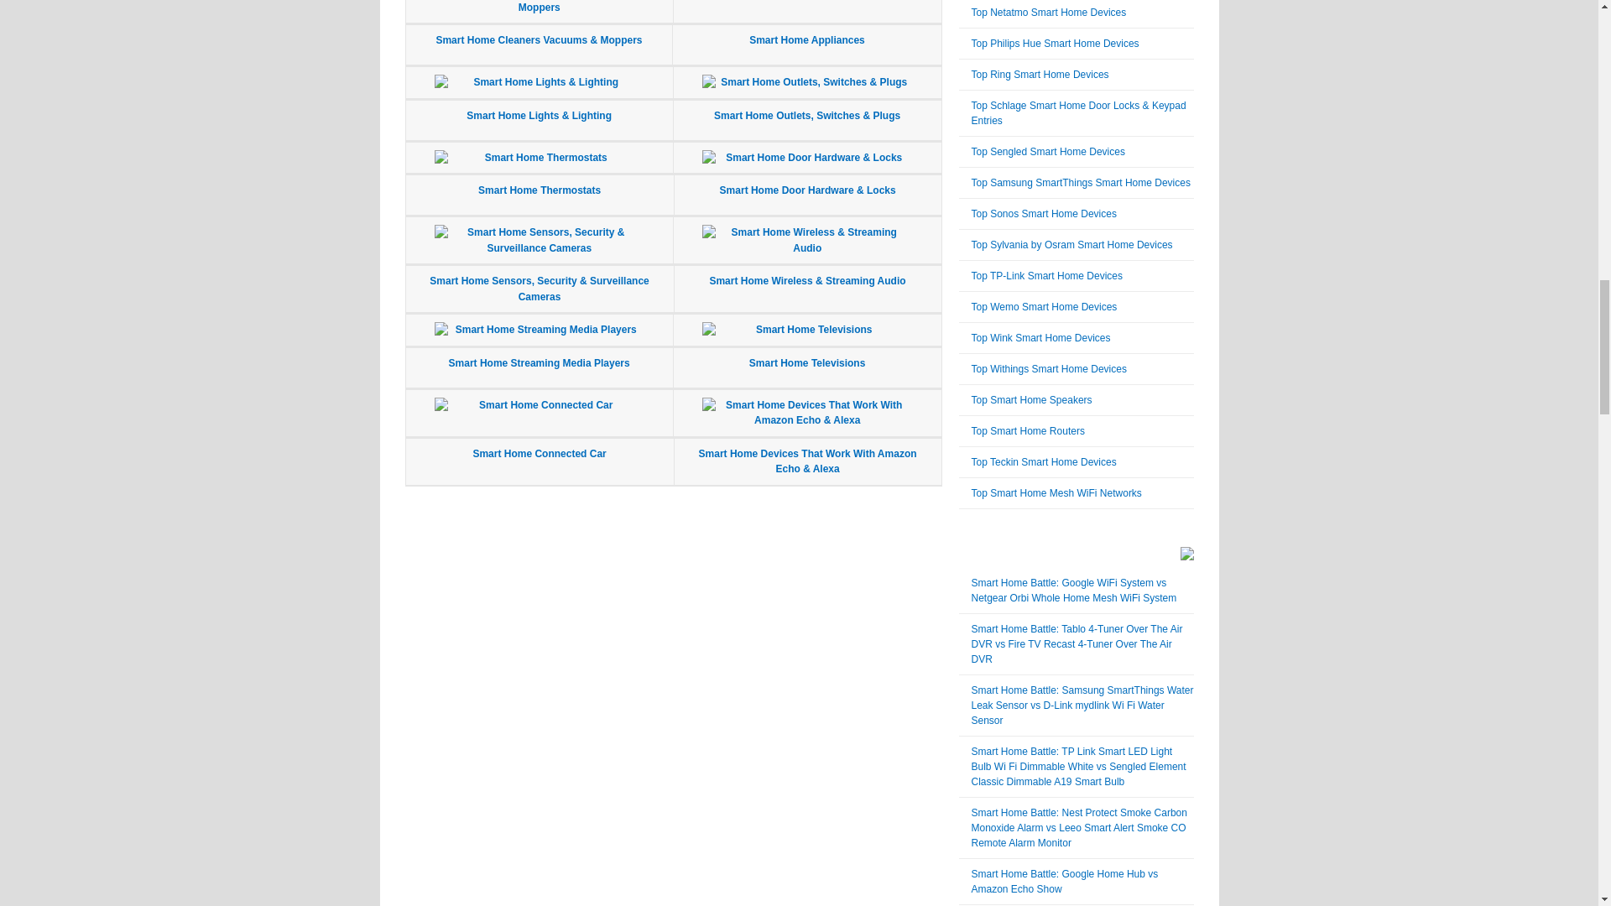 This screenshot has width=1611, height=906. What do you see at coordinates (807, 362) in the screenshot?
I see `Smart Home Televisions` at bounding box center [807, 362].